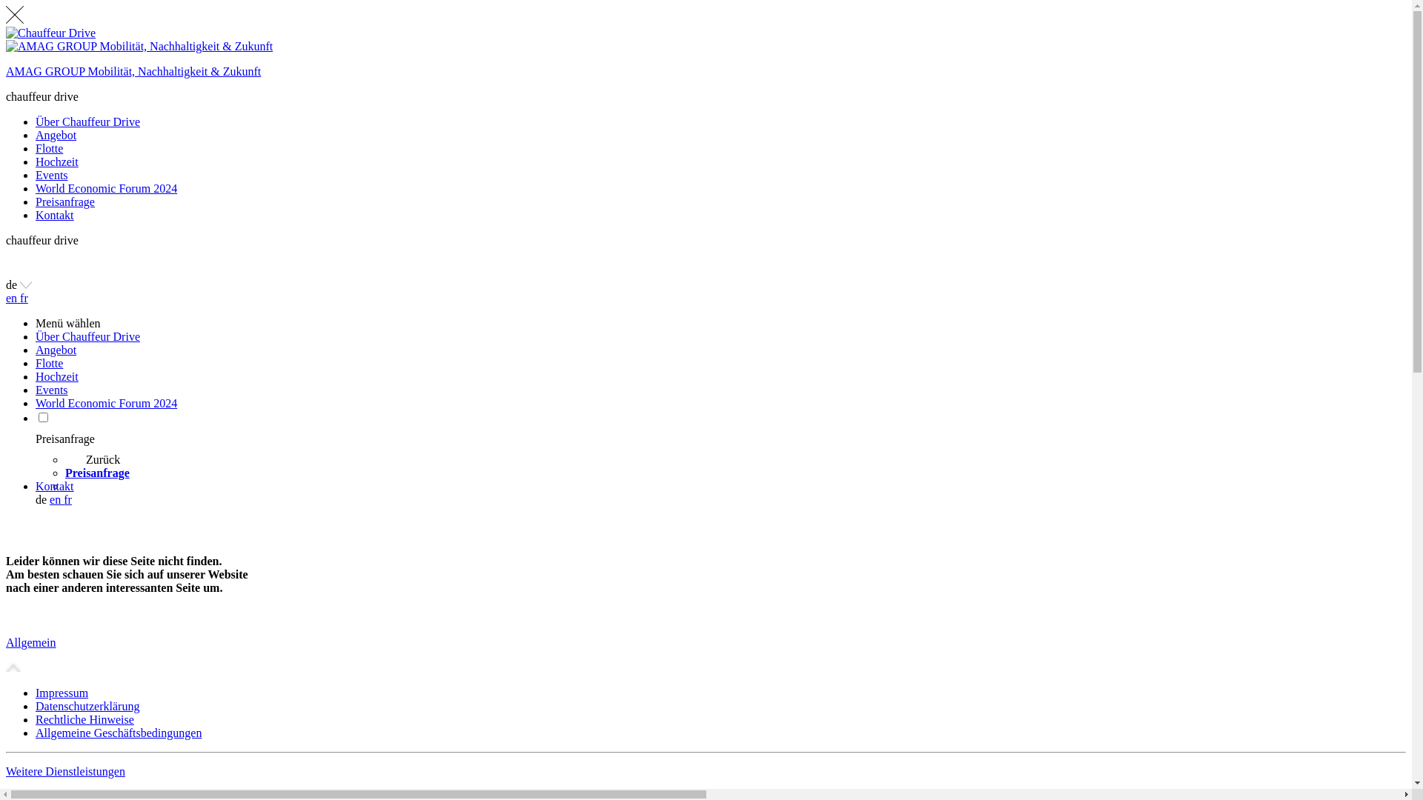  What do you see at coordinates (720, 390) in the screenshot?
I see `Events` at bounding box center [720, 390].